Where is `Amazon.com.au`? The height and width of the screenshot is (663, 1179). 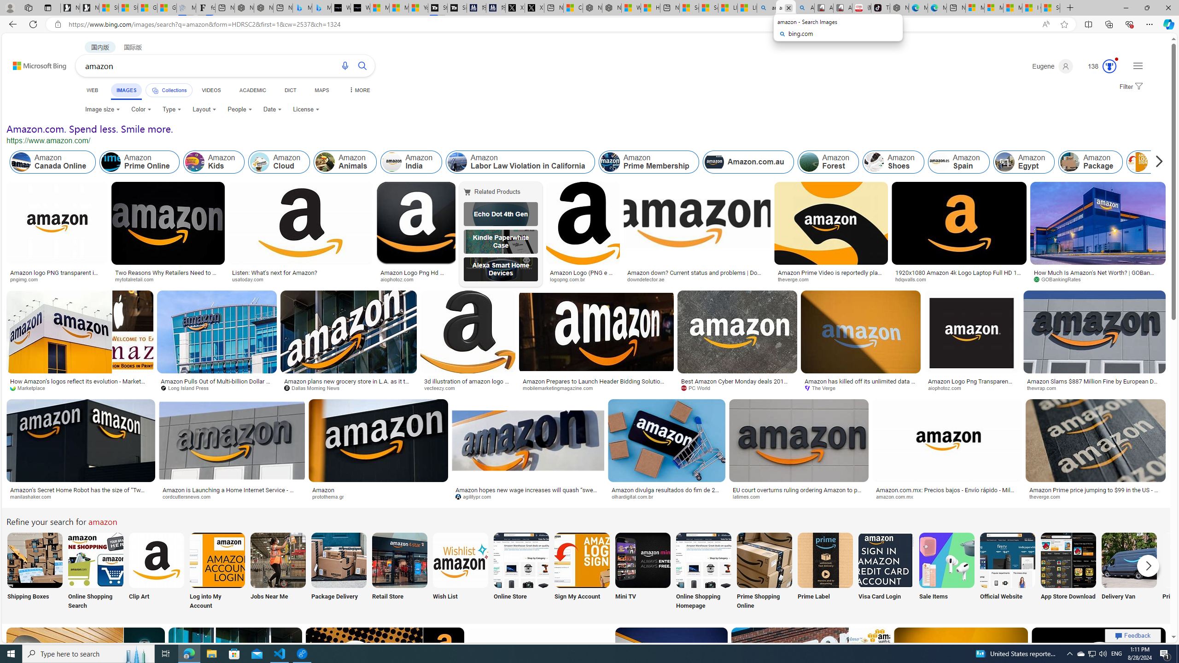
Amazon.com.au is located at coordinates (748, 162).